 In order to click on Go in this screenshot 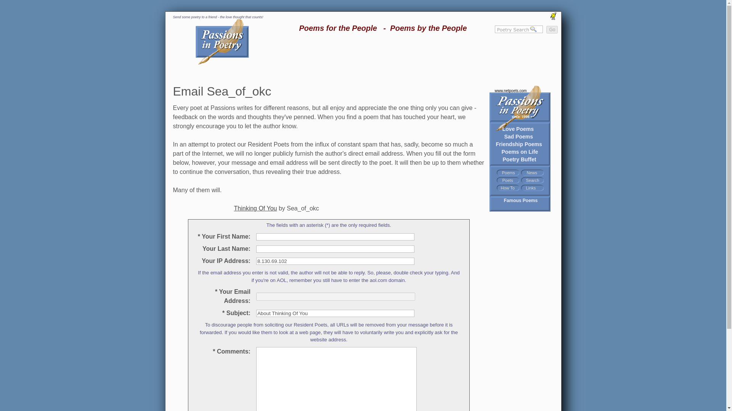, I will do `click(551, 30)`.